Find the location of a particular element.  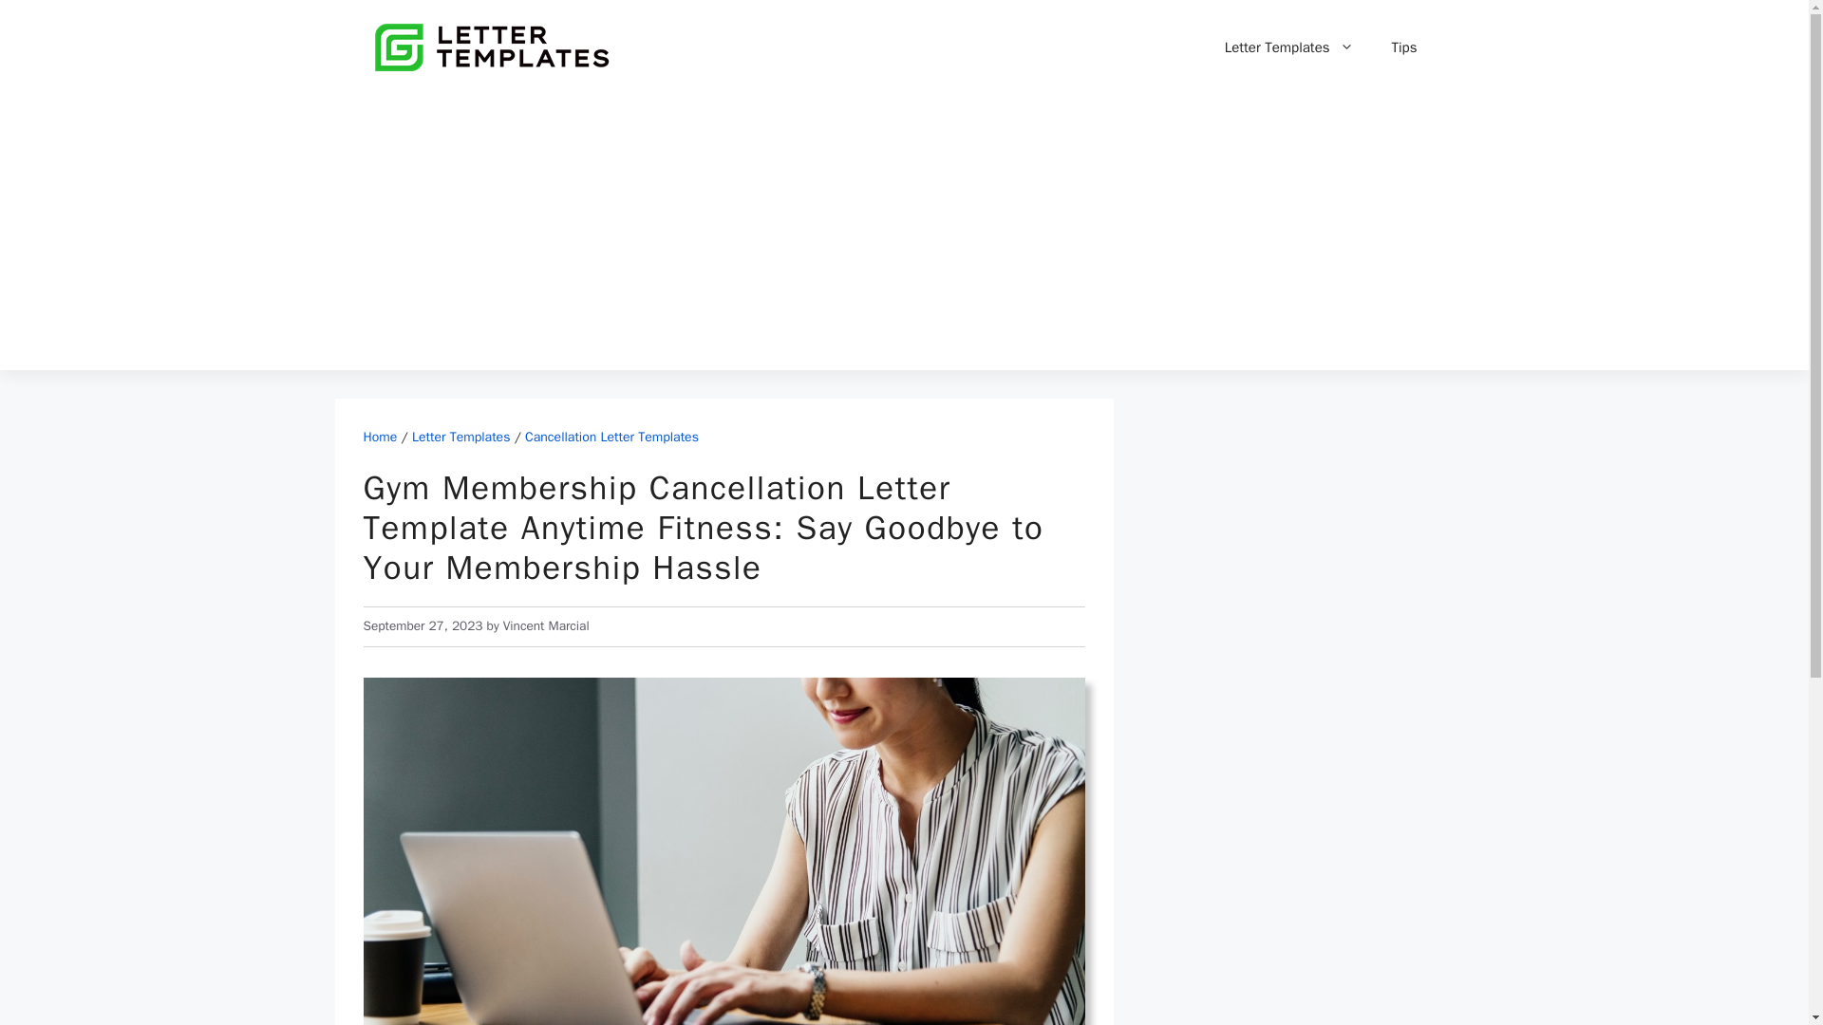

View all posts by Vincent Marcial is located at coordinates (545, 626).